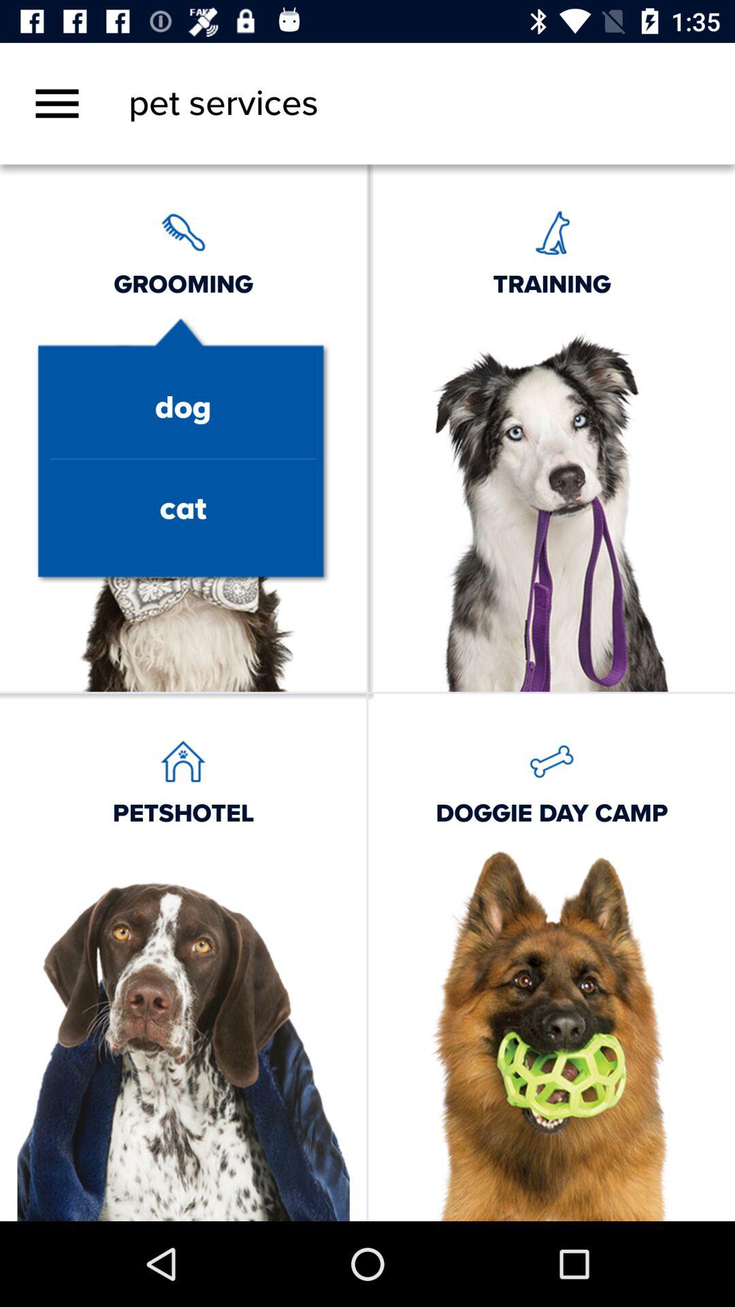 The height and width of the screenshot is (1307, 735). I want to click on click dog icon, so click(182, 408).